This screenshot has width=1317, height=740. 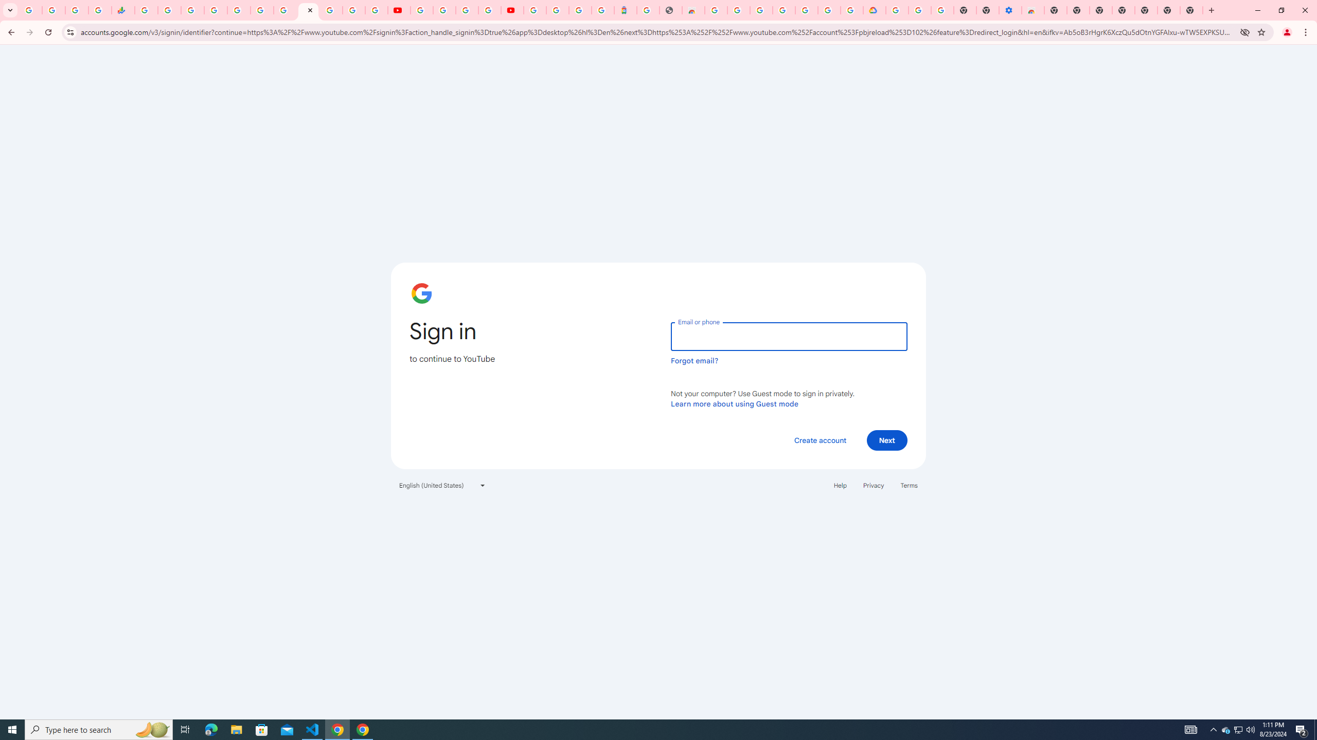 I want to click on Settings - Accessibility, so click(x=1010, y=10).